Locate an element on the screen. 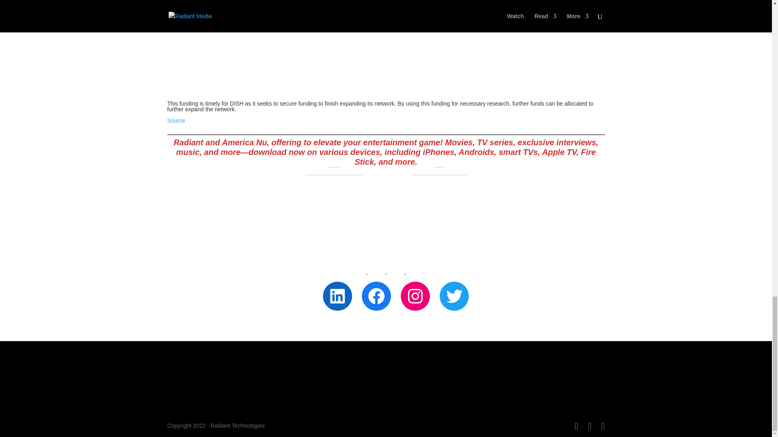 The image size is (778, 437). Instagram is located at coordinates (415, 296).